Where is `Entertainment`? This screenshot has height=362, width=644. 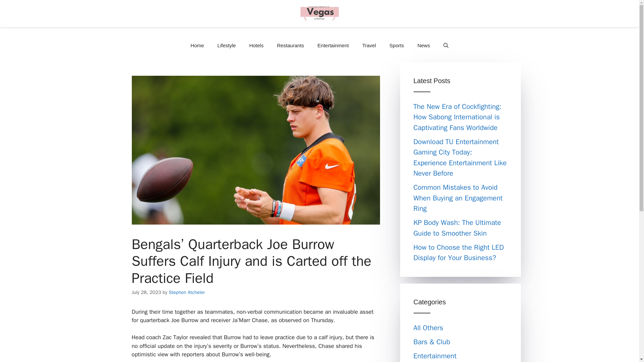
Entertainment is located at coordinates (435, 356).